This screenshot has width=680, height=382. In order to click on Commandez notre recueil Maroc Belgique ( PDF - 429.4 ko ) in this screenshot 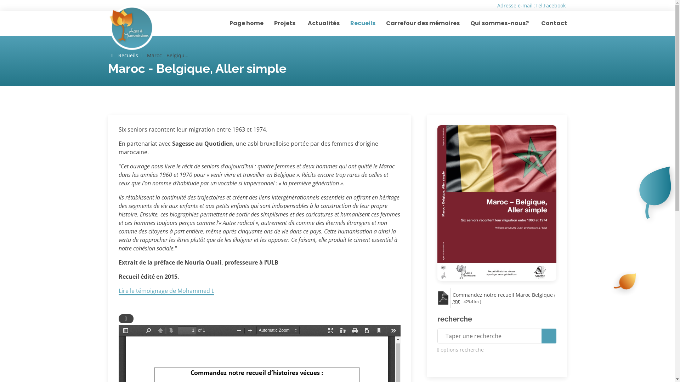, I will do `click(504, 298)`.